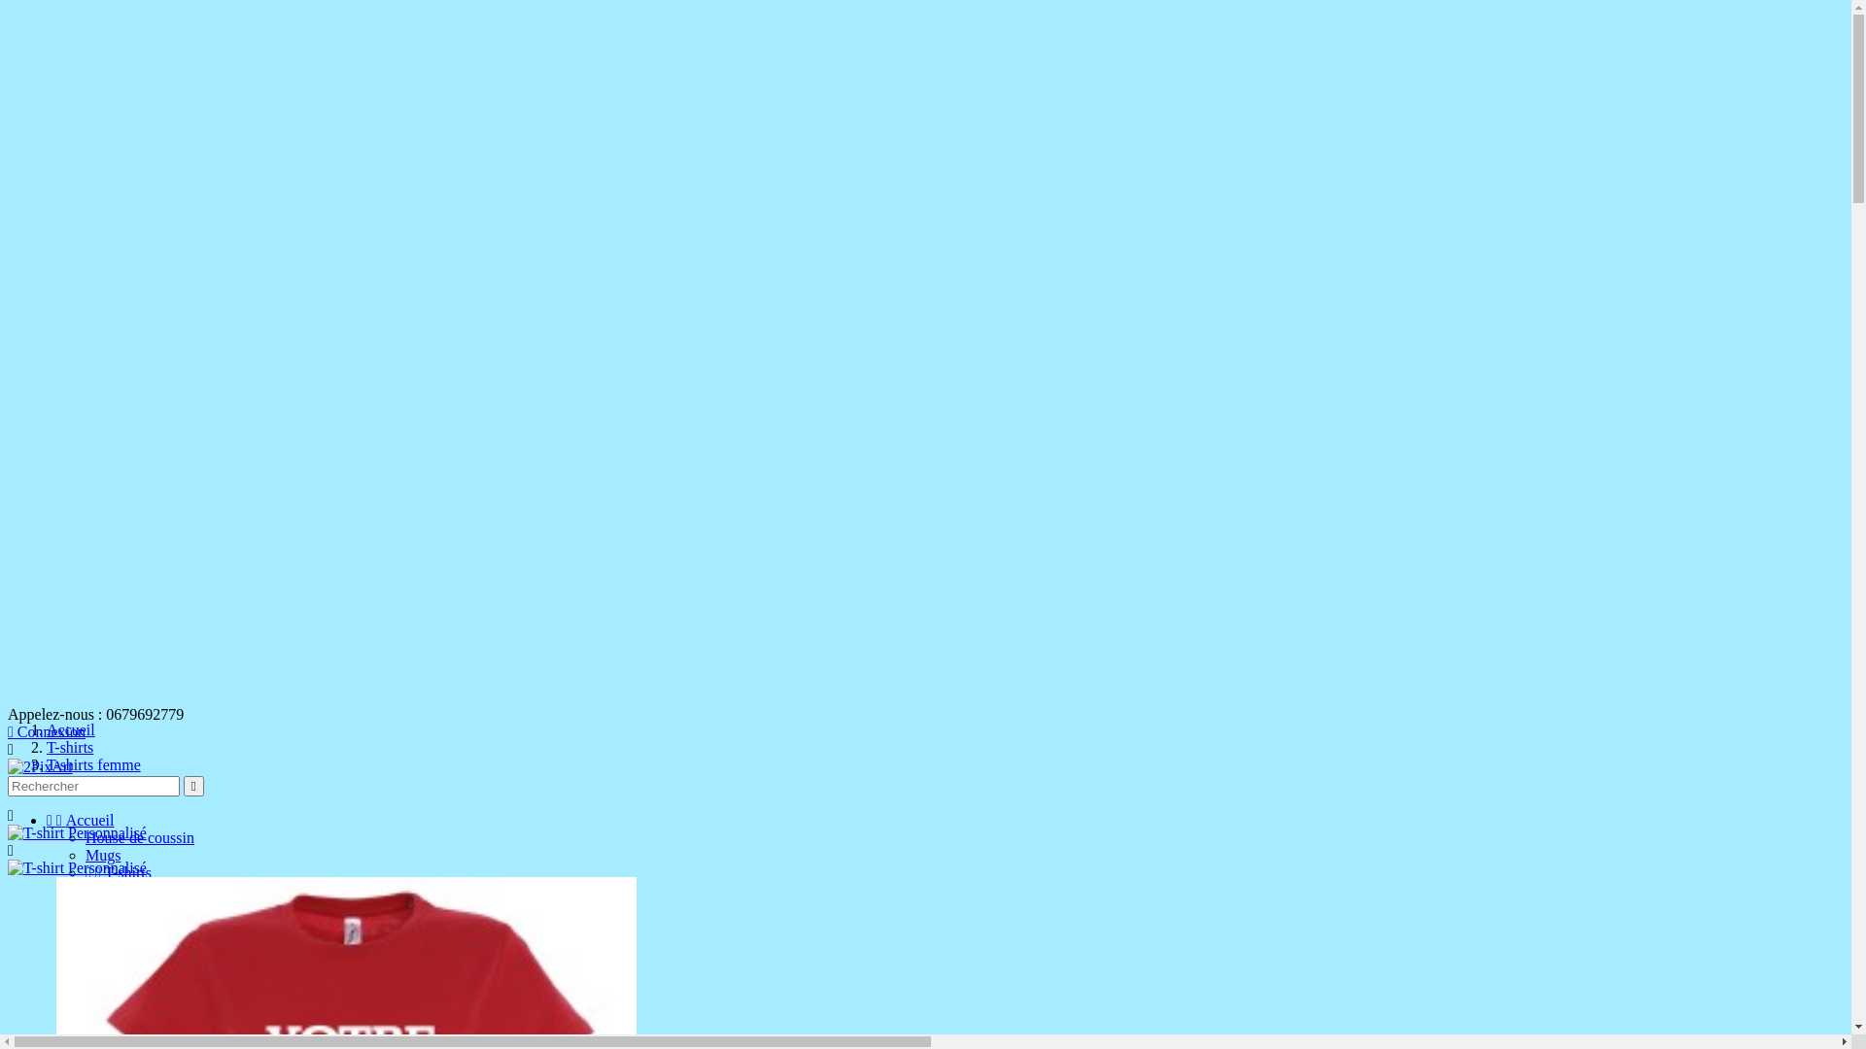 Image resolution: width=1866 pixels, height=1049 pixels. Describe the element at coordinates (150, 977) in the screenshot. I see `Ardoise` at that location.